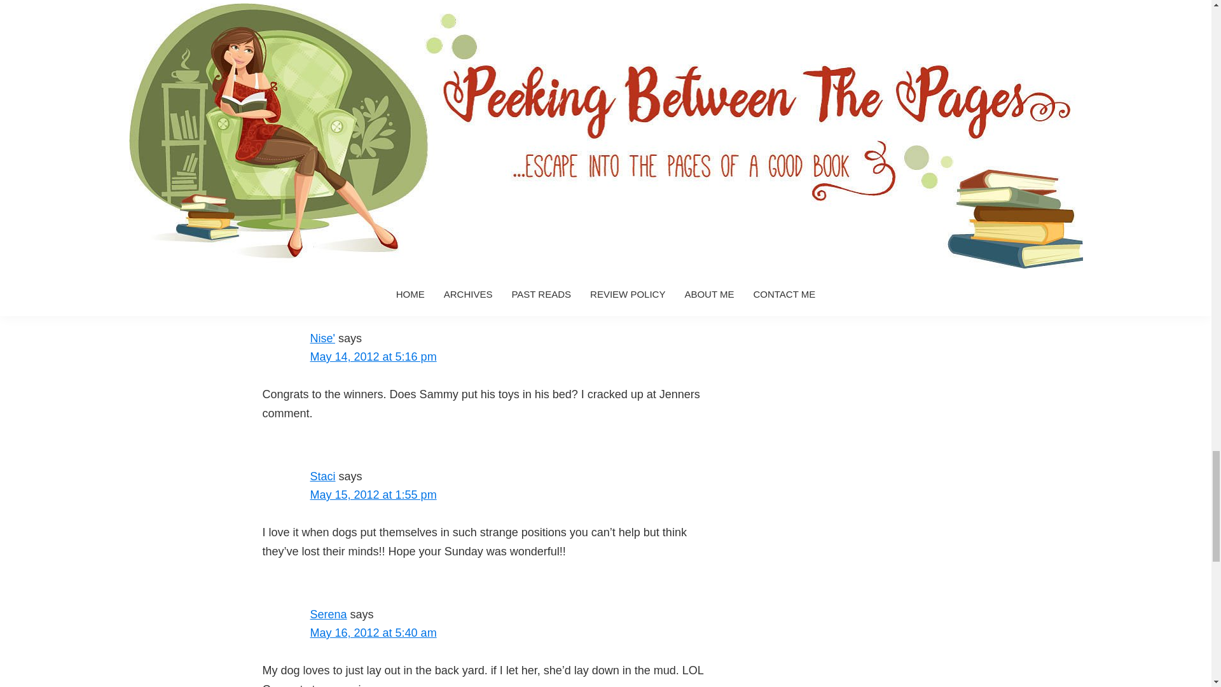 The width and height of the screenshot is (1221, 687). I want to click on May 14, 2012 at 3:30 pm, so click(373, 6).